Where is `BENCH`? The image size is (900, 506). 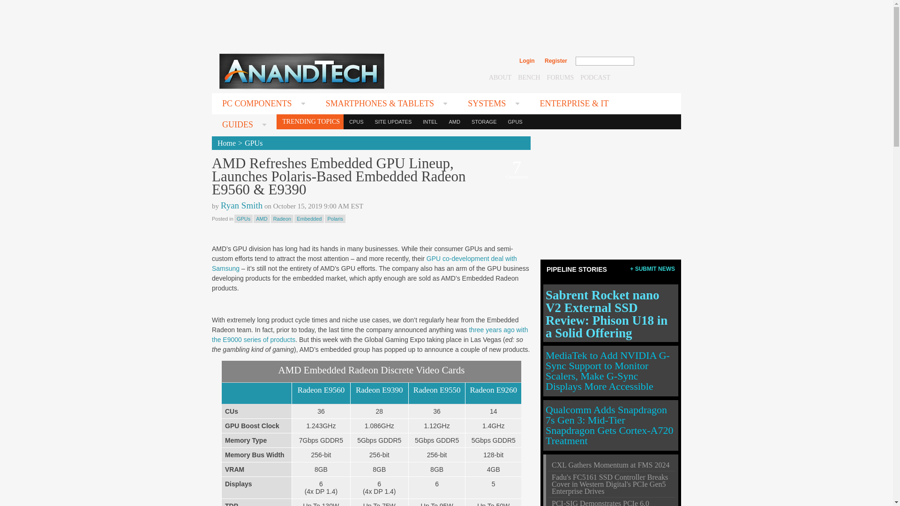
BENCH is located at coordinates (529, 77).